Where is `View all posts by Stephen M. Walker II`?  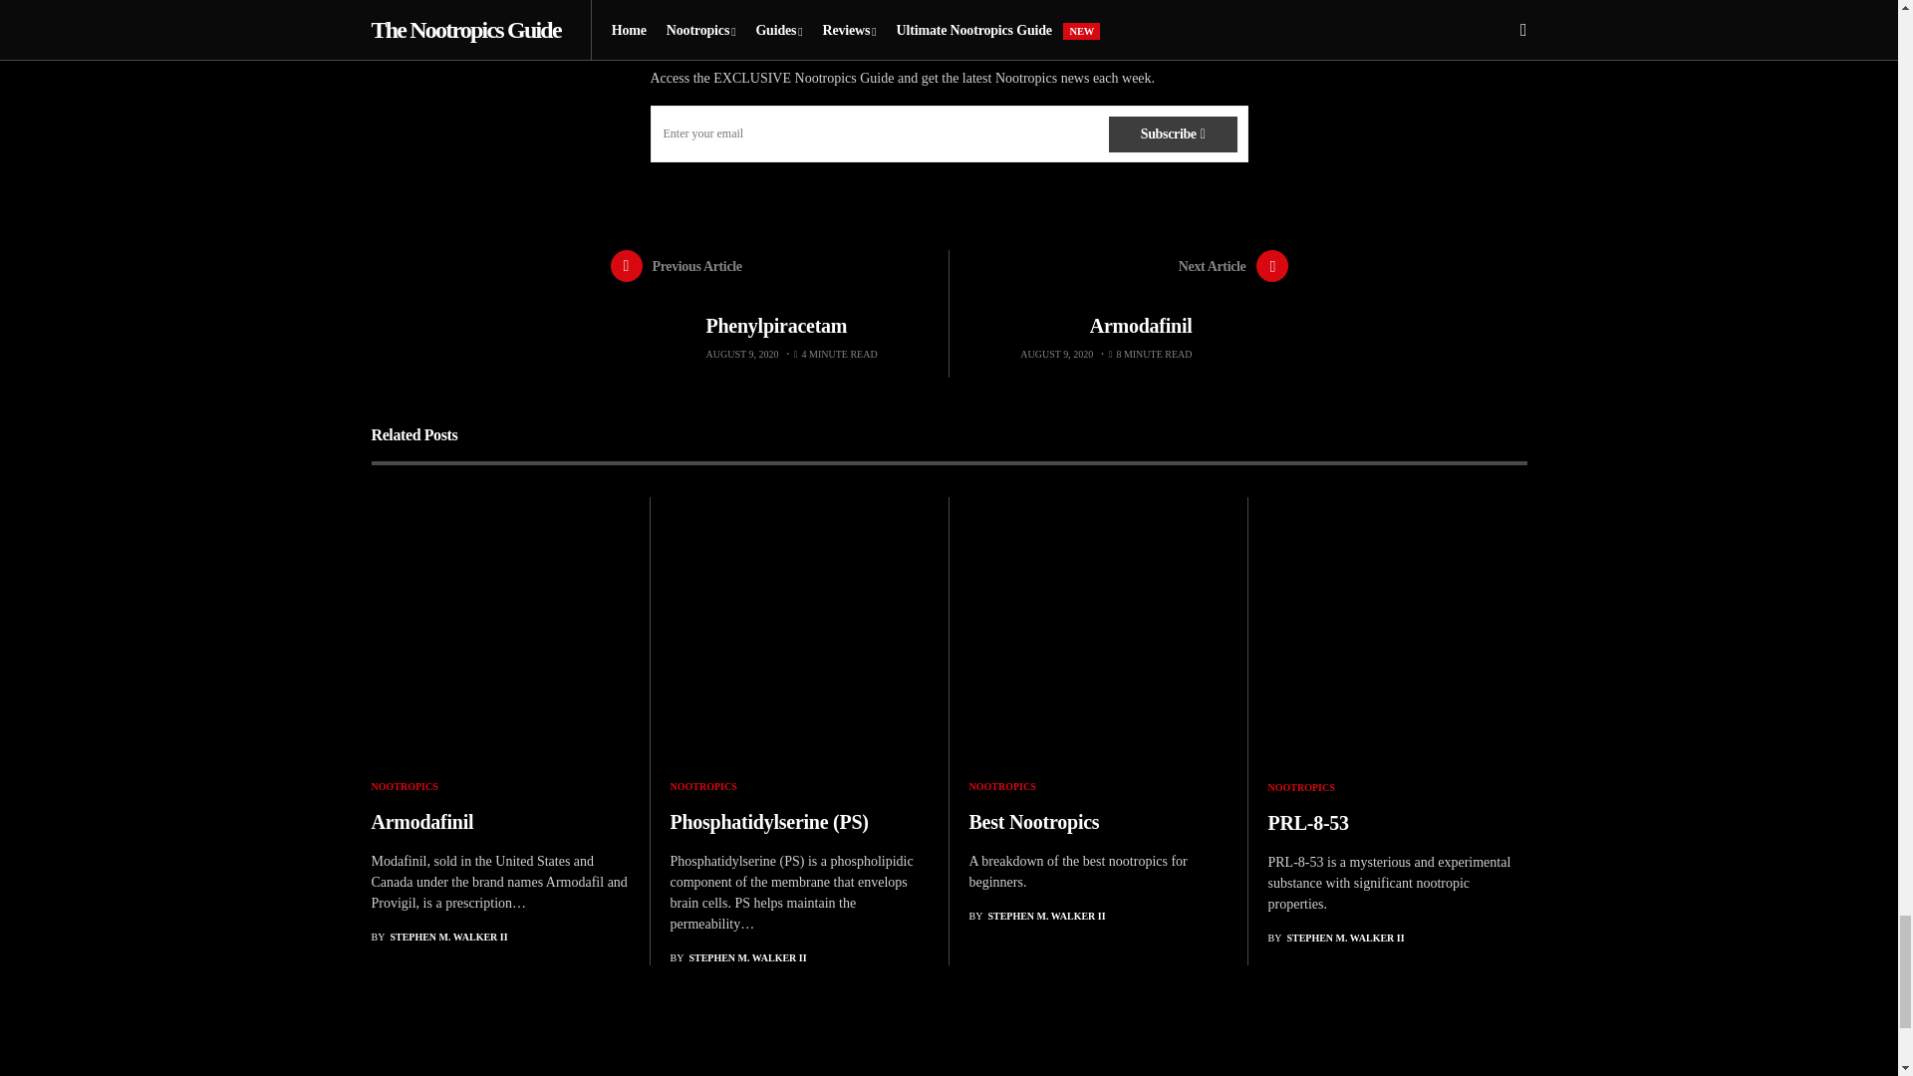 View all posts by Stephen M. Walker II is located at coordinates (438, 937).